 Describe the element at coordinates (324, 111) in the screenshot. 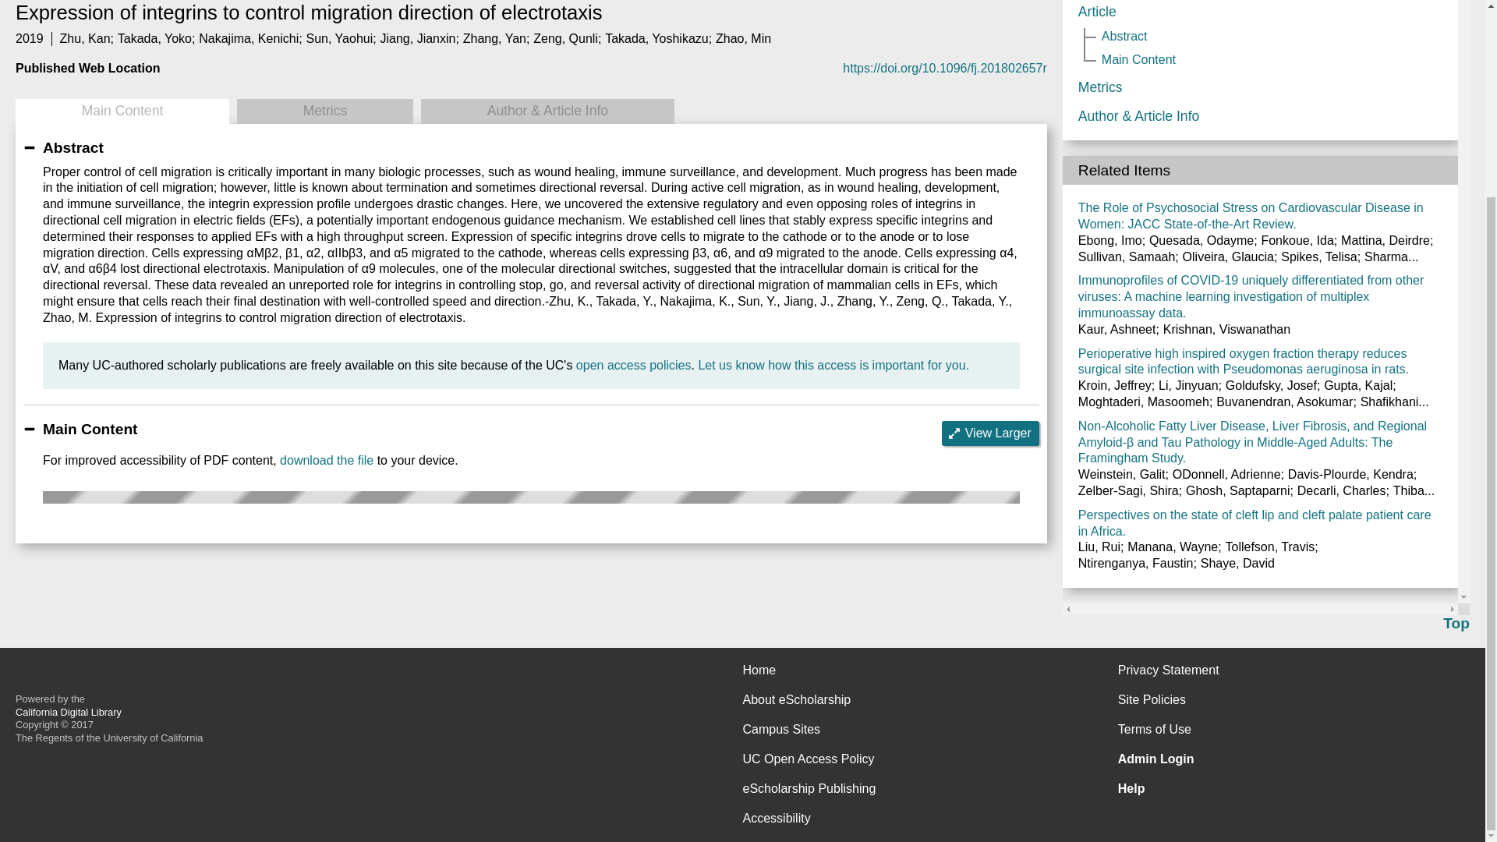

I see `Metrics` at that location.